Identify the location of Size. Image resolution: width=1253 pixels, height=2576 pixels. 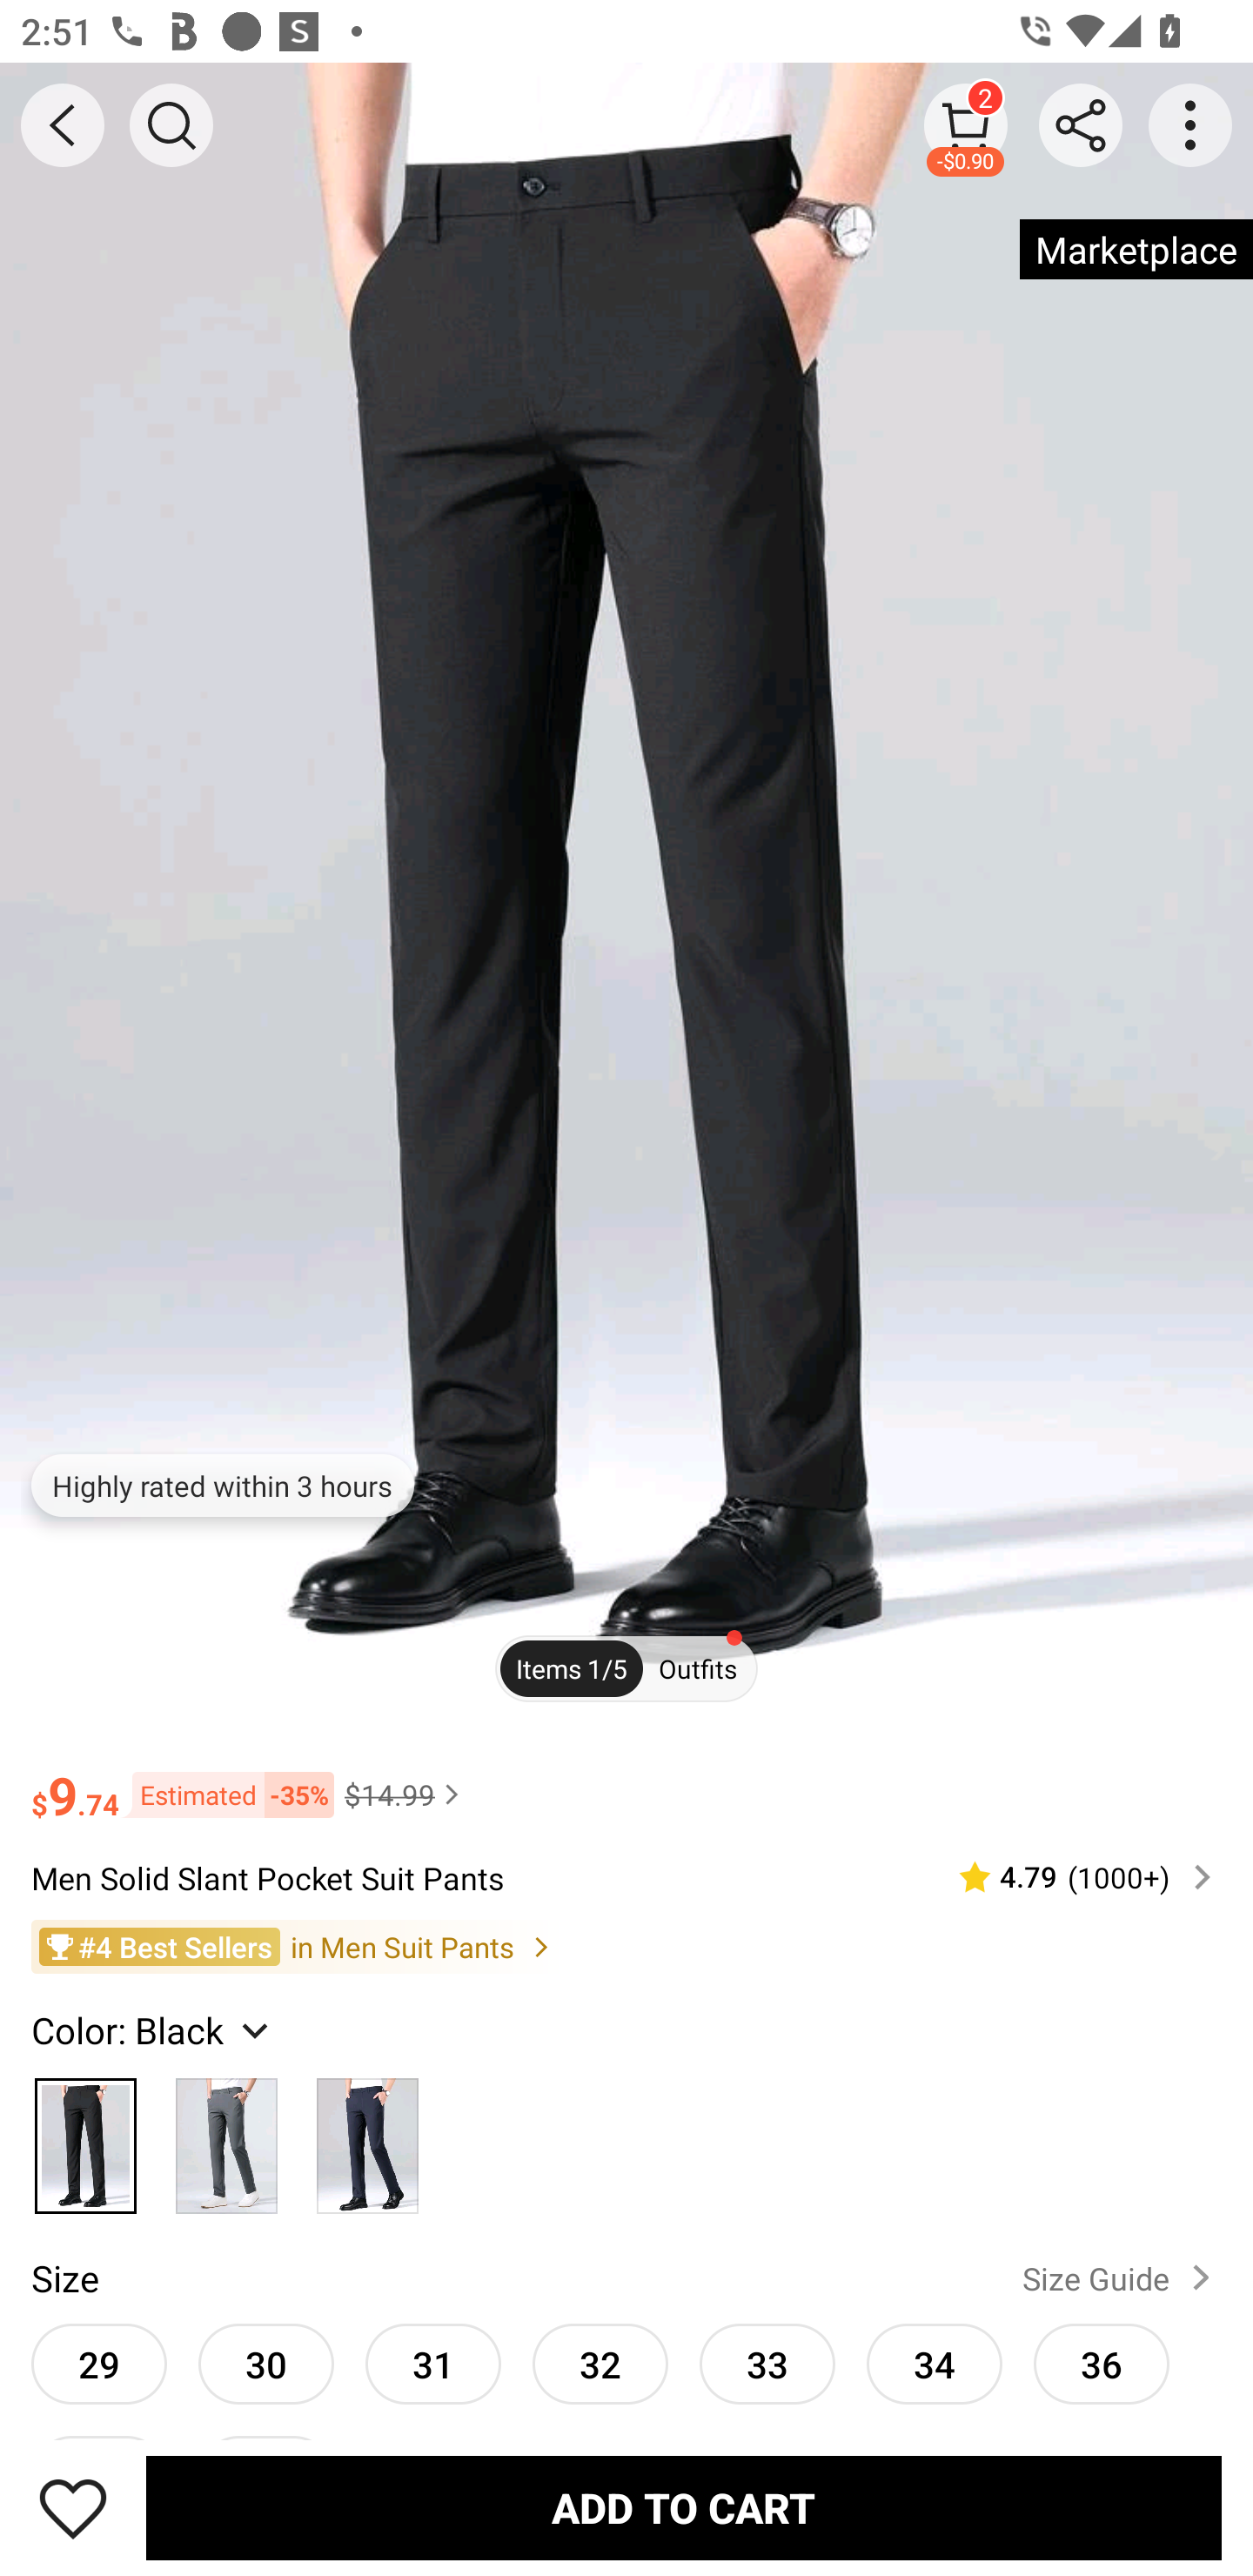
(64, 2278).